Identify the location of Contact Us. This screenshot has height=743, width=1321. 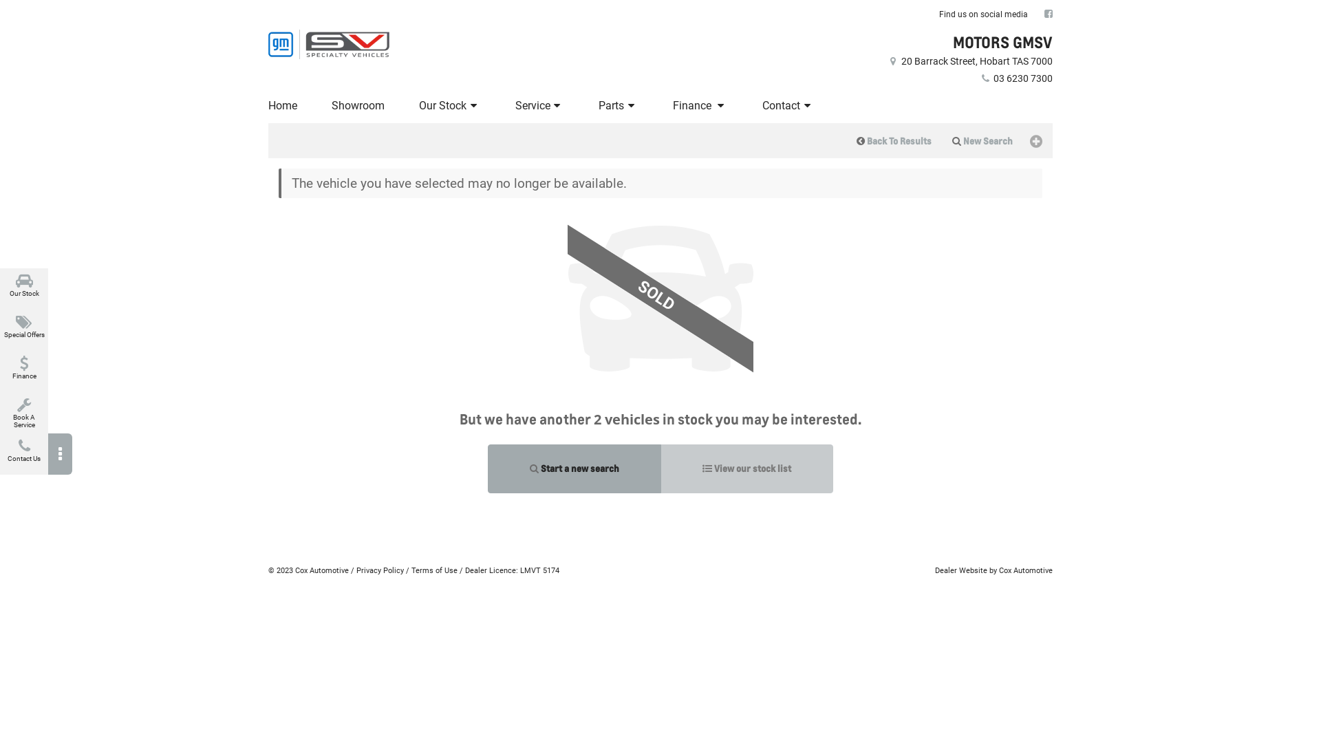
(24, 454).